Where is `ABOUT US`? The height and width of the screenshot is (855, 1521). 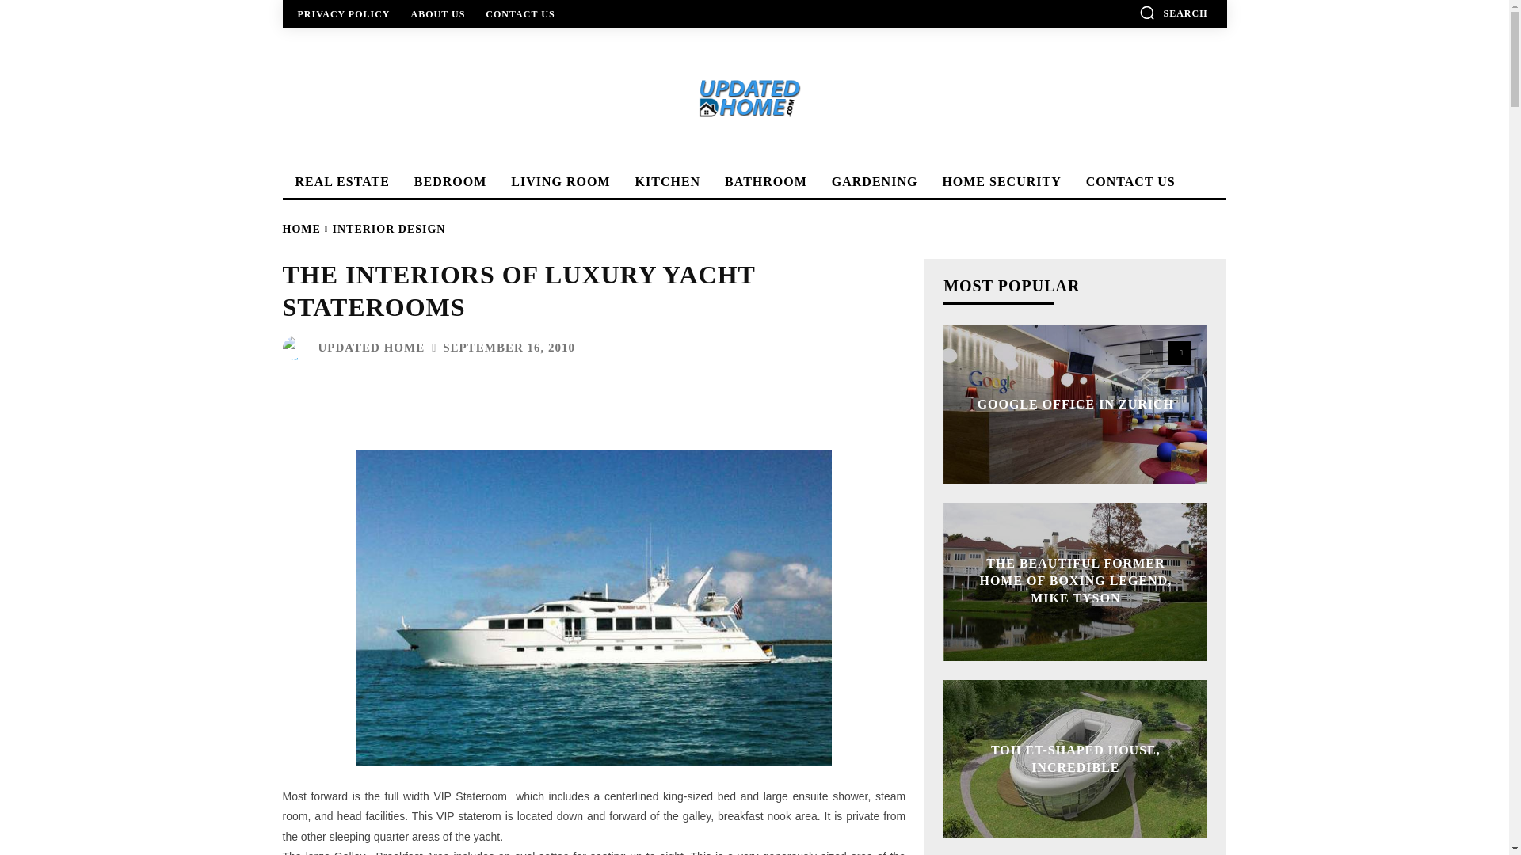 ABOUT US is located at coordinates (437, 13).